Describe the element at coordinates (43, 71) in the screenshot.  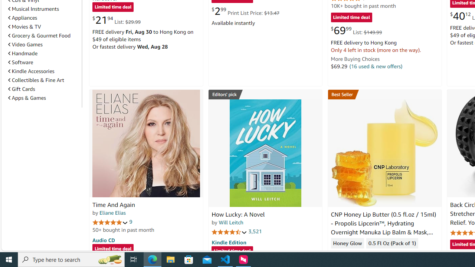
I see `Kindle Accessories` at that location.